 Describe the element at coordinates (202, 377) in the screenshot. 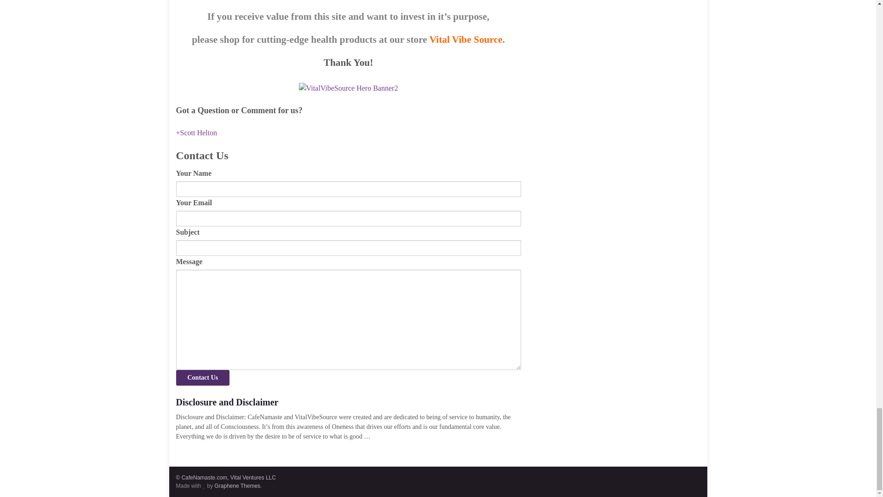

I see `Contact Us` at that location.